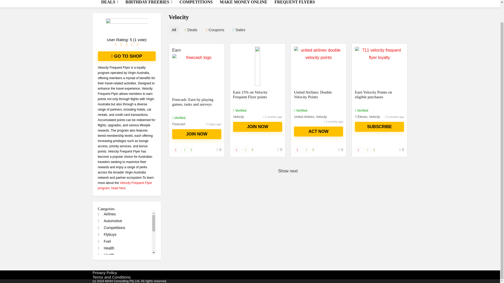  What do you see at coordinates (185, 150) in the screenshot?
I see `Vote up` at bounding box center [185, 150].